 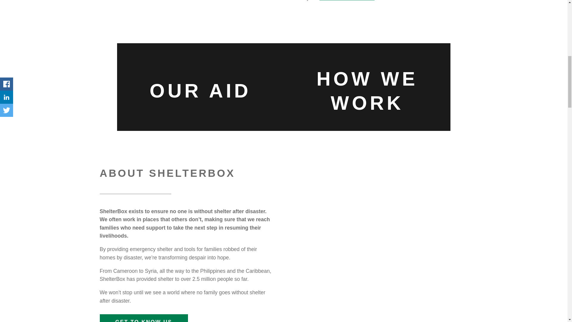 What do you see at coordinates (144, 318) in the screenshot?
I see `GET TO KNOW US` at bounding box center [144, 318].